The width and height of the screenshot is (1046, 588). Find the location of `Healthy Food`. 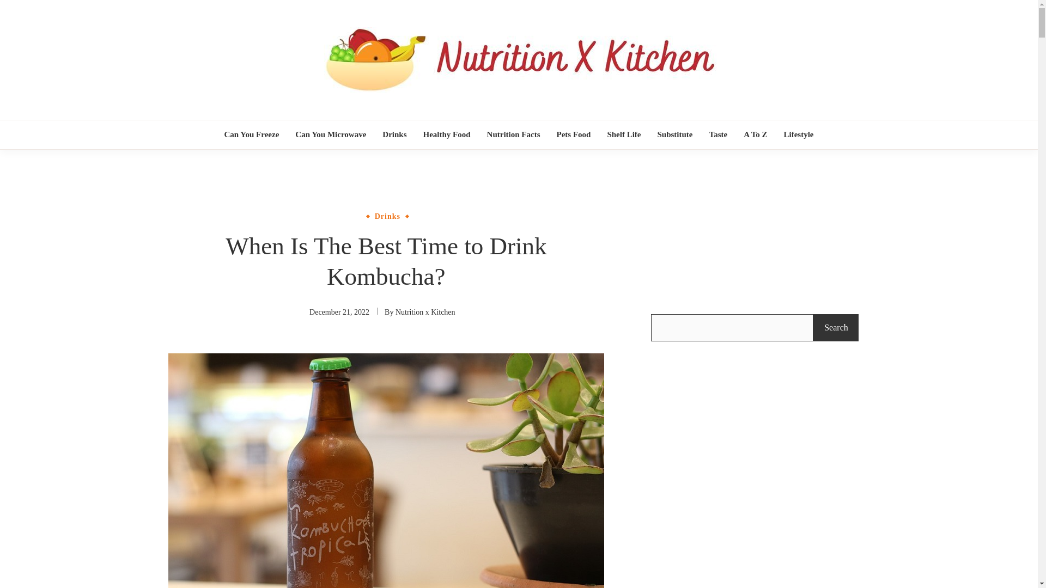

Healthy Food is located at coordinates (446, 135).